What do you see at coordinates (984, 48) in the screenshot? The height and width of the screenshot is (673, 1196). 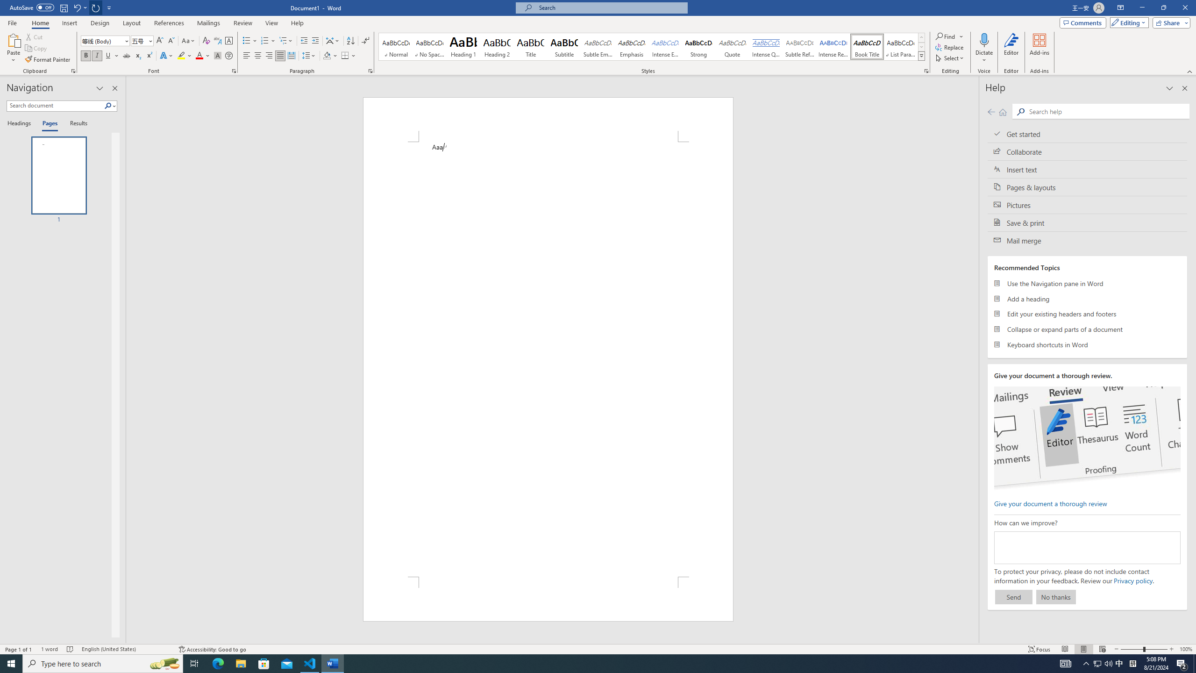 I see `Dictate` at bounding box center [984, 48].